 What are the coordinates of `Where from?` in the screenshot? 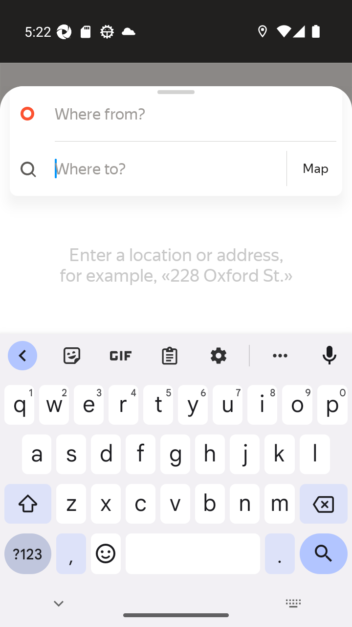 It's located at (172, 114).